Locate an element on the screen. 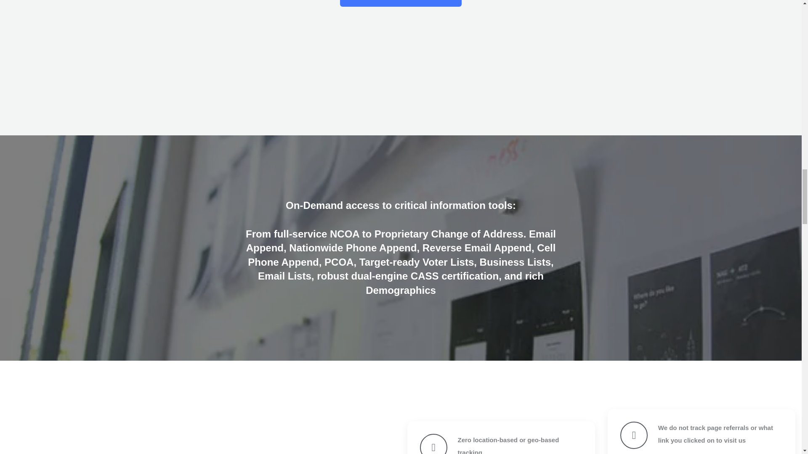 Image resolution: width=808 pixels, height=454 pixels. Zero location-based or geo-based tracking is located at coordinates (508, 445).